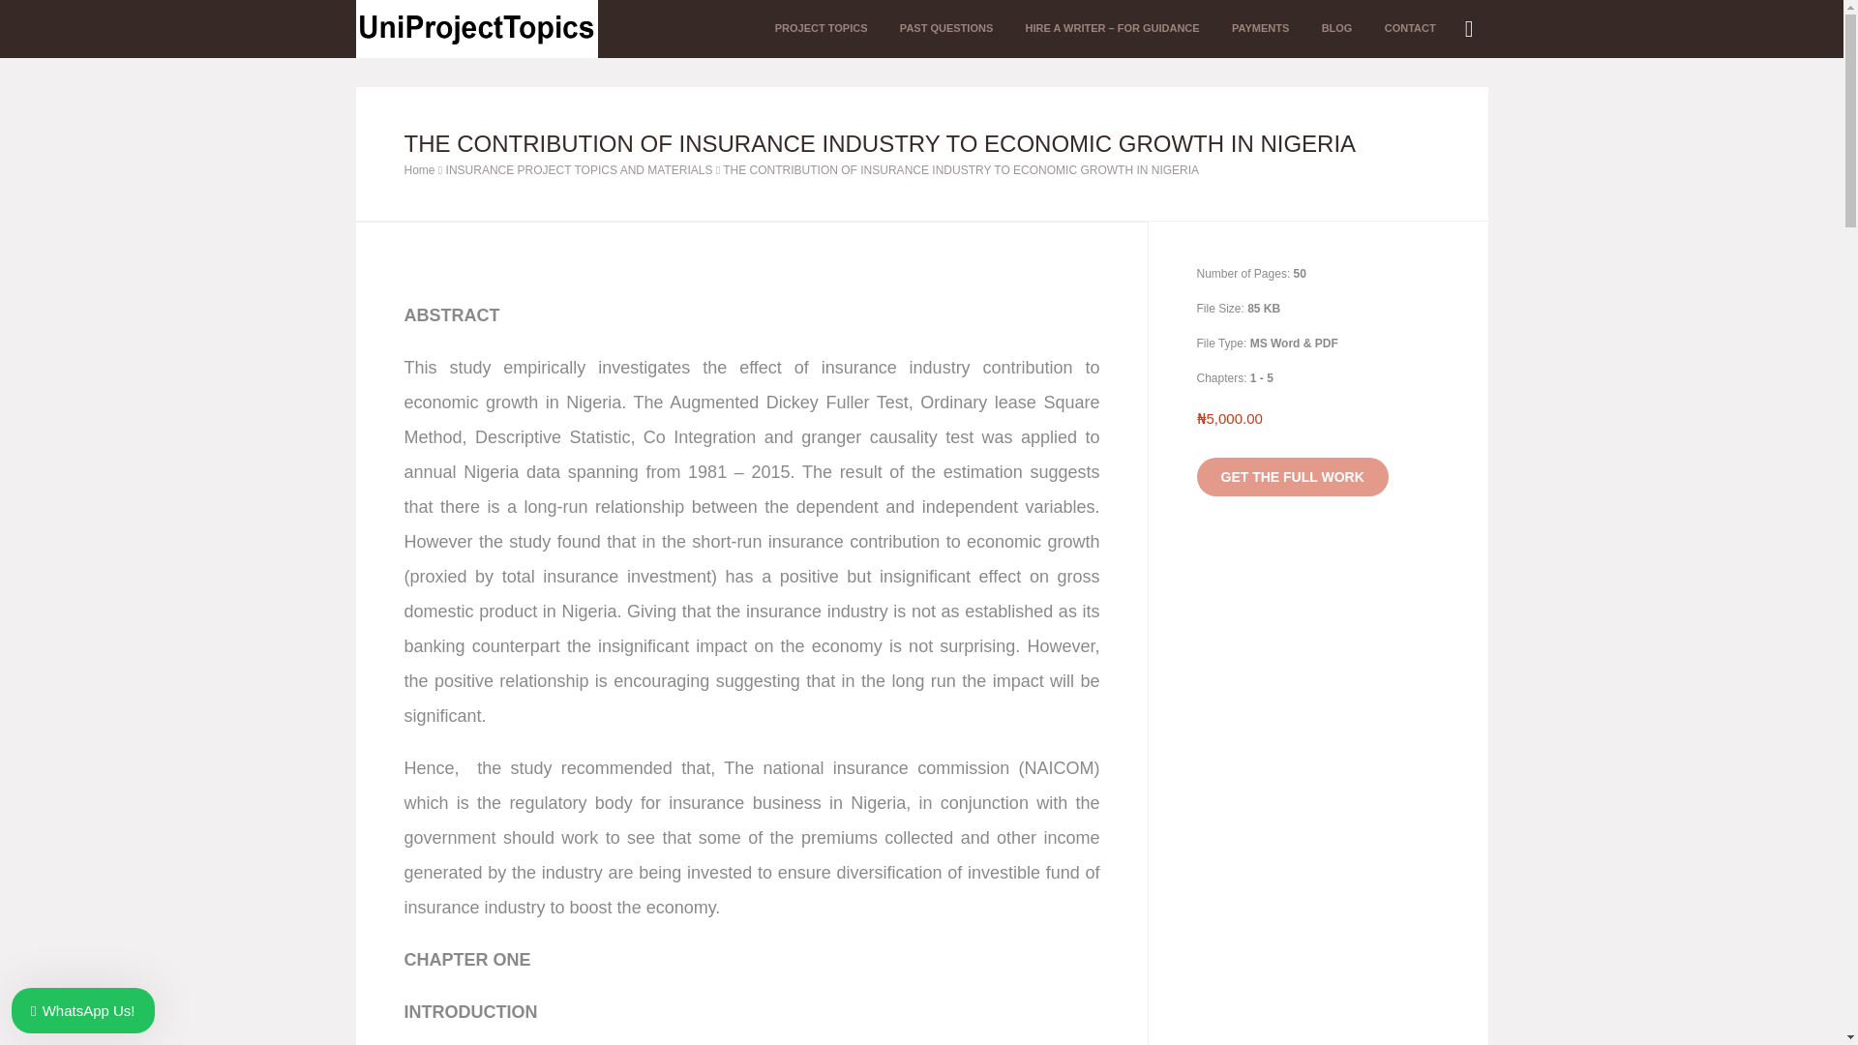  Describe the element at coordinates (946, 29) in the screenshot. I see `PAST QUESTIONS` at that location.